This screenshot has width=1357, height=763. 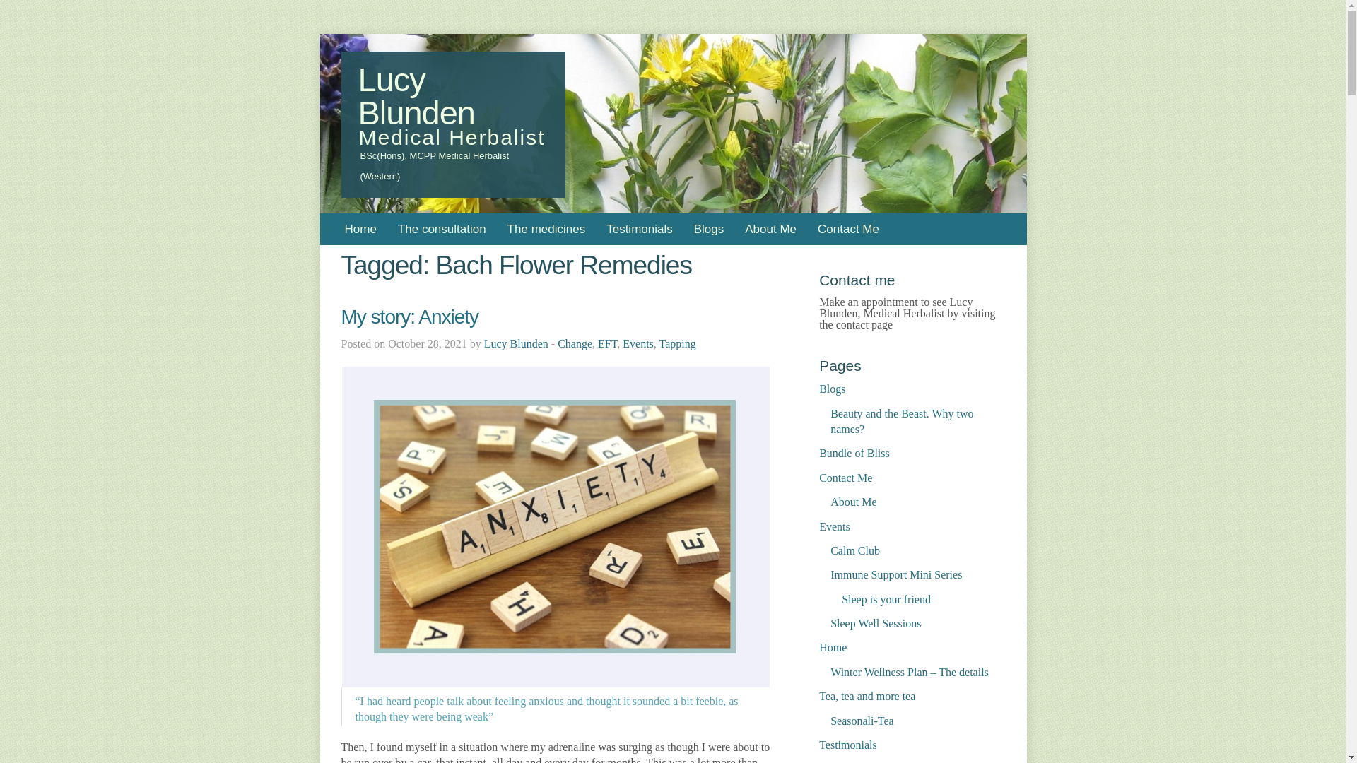 I want to click on Blogs, so click(x=710, y=229).